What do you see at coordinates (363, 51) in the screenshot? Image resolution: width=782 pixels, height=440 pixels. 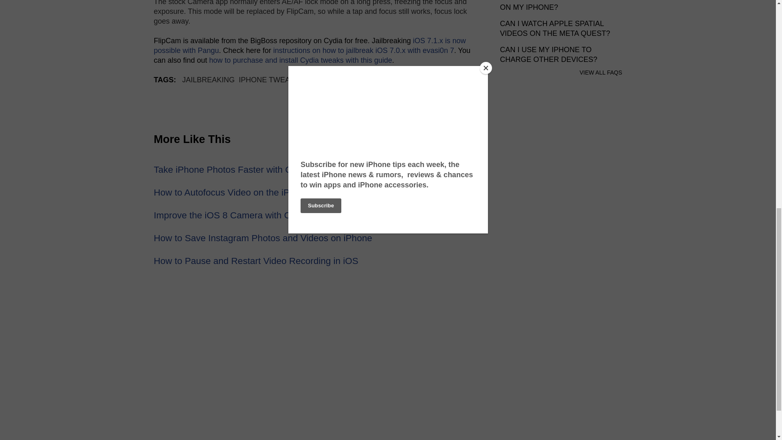 I see `instructions on how to jailbreak iOS 7.0.x with evasi0n 7` at bounding box center [363, 51].